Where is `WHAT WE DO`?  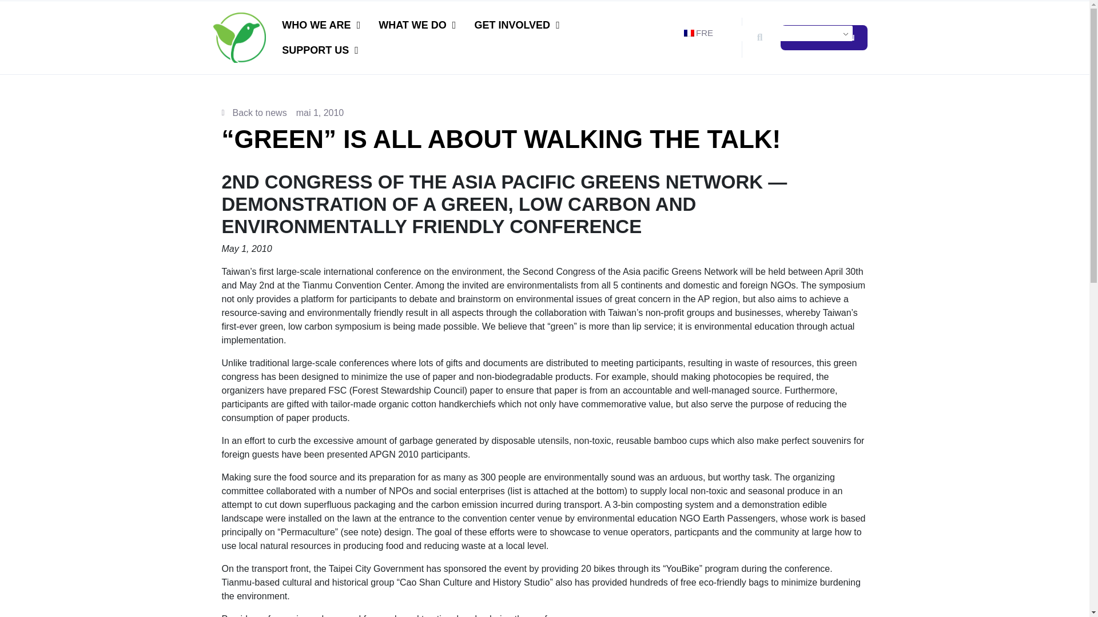
WHAT WE DO is located at coordinates (416, 25).